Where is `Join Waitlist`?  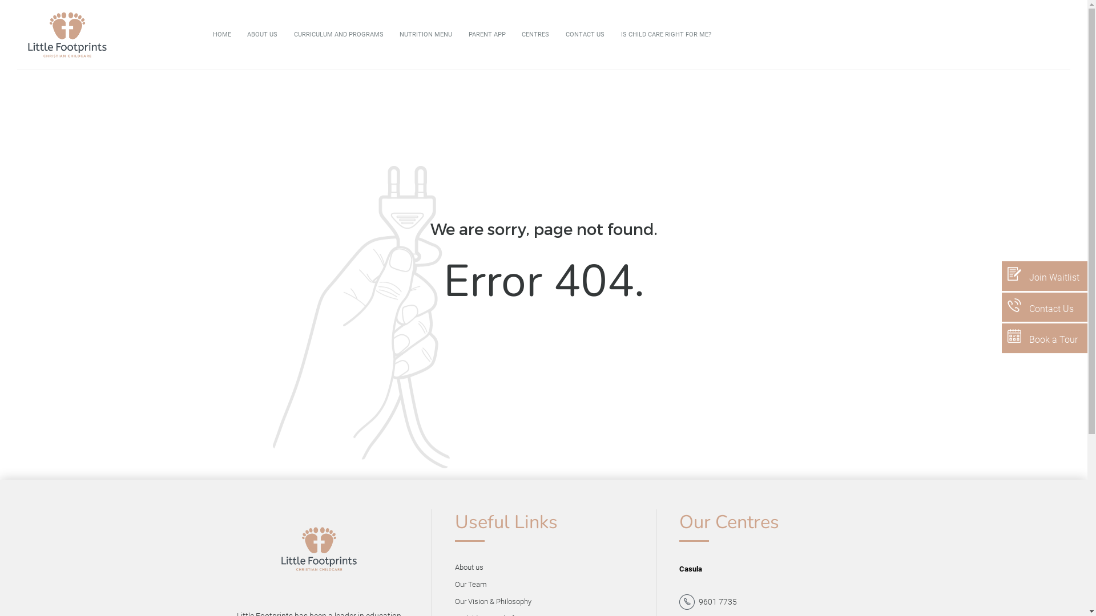 Join Waitlist is located at coordinates (1045, 276).